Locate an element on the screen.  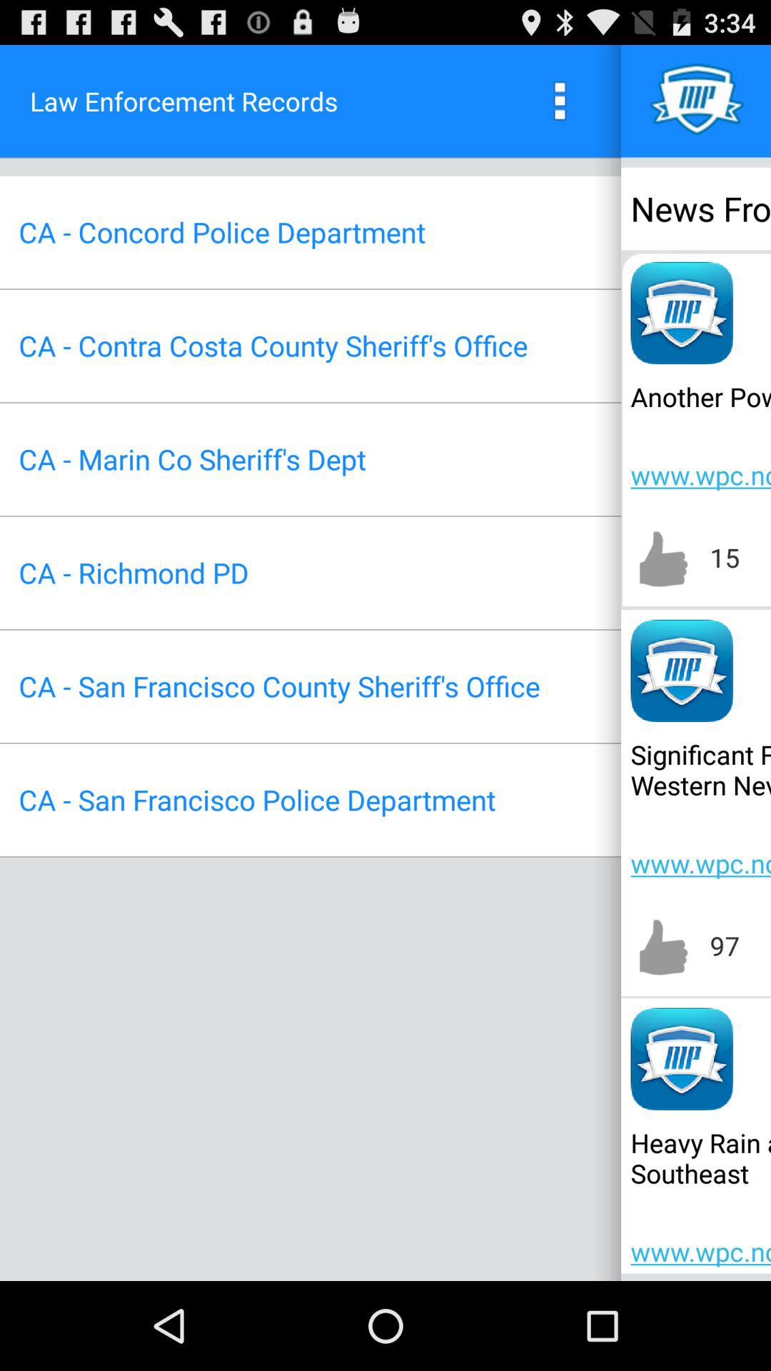
flip until the ca contra costa icon is located at coordinates (273, 346).